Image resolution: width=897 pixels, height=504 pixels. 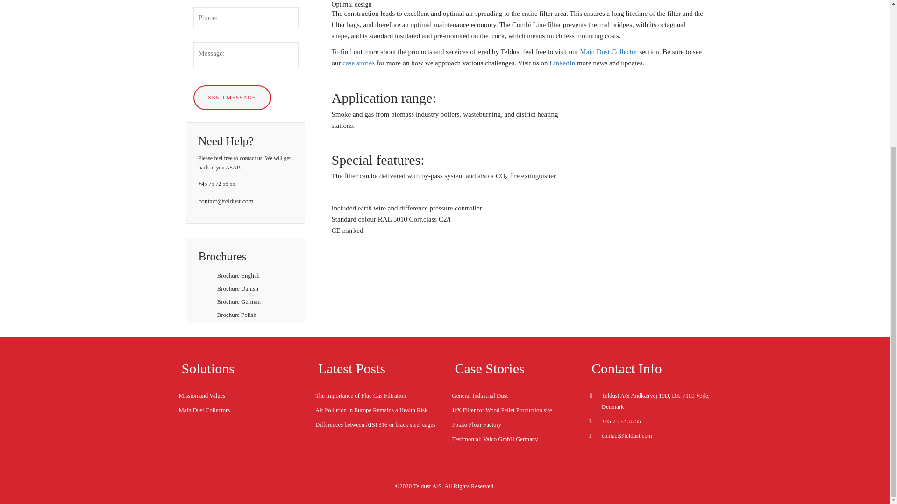 I want to click on Differences between AISI 316 or black steel cages, so click(x=375, y=424).